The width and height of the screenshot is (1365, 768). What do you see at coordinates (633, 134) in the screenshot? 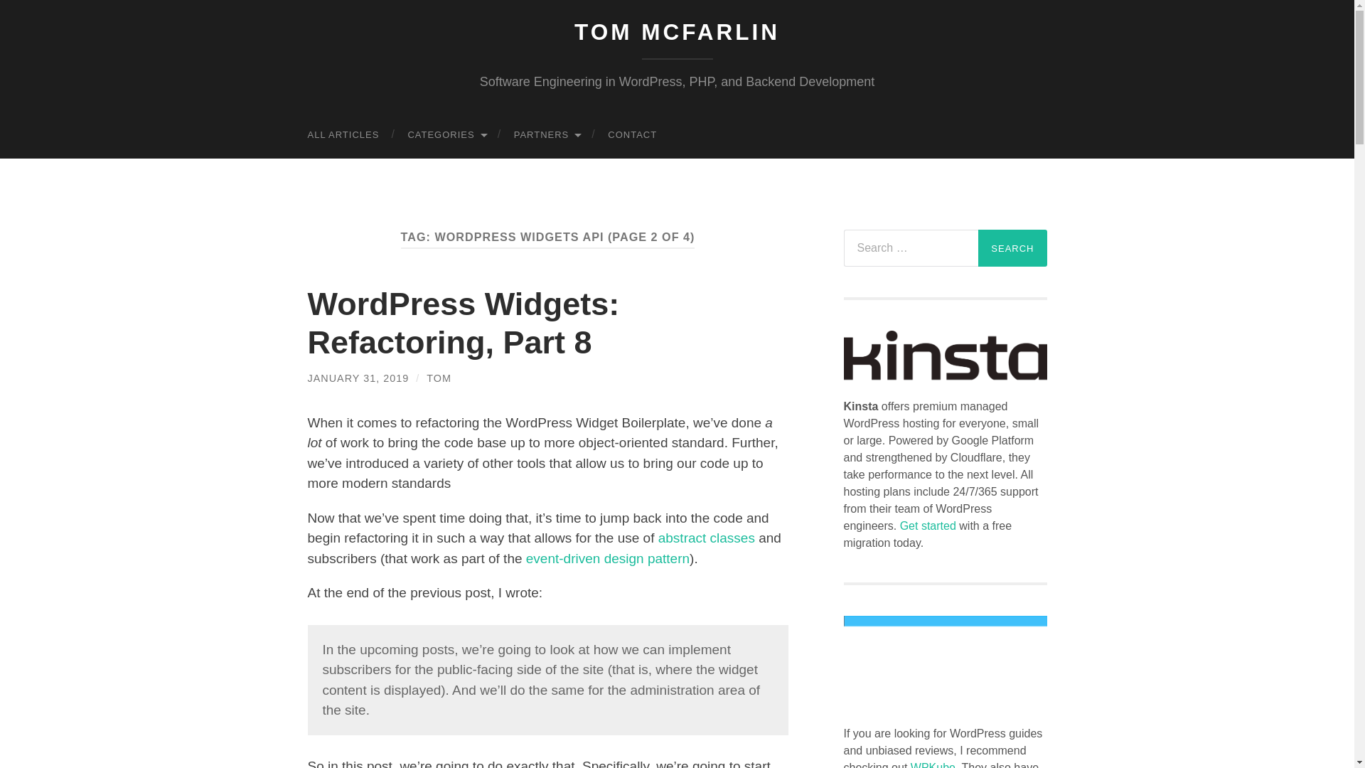
I see `CONTACT` at bounding box center [633, 134].